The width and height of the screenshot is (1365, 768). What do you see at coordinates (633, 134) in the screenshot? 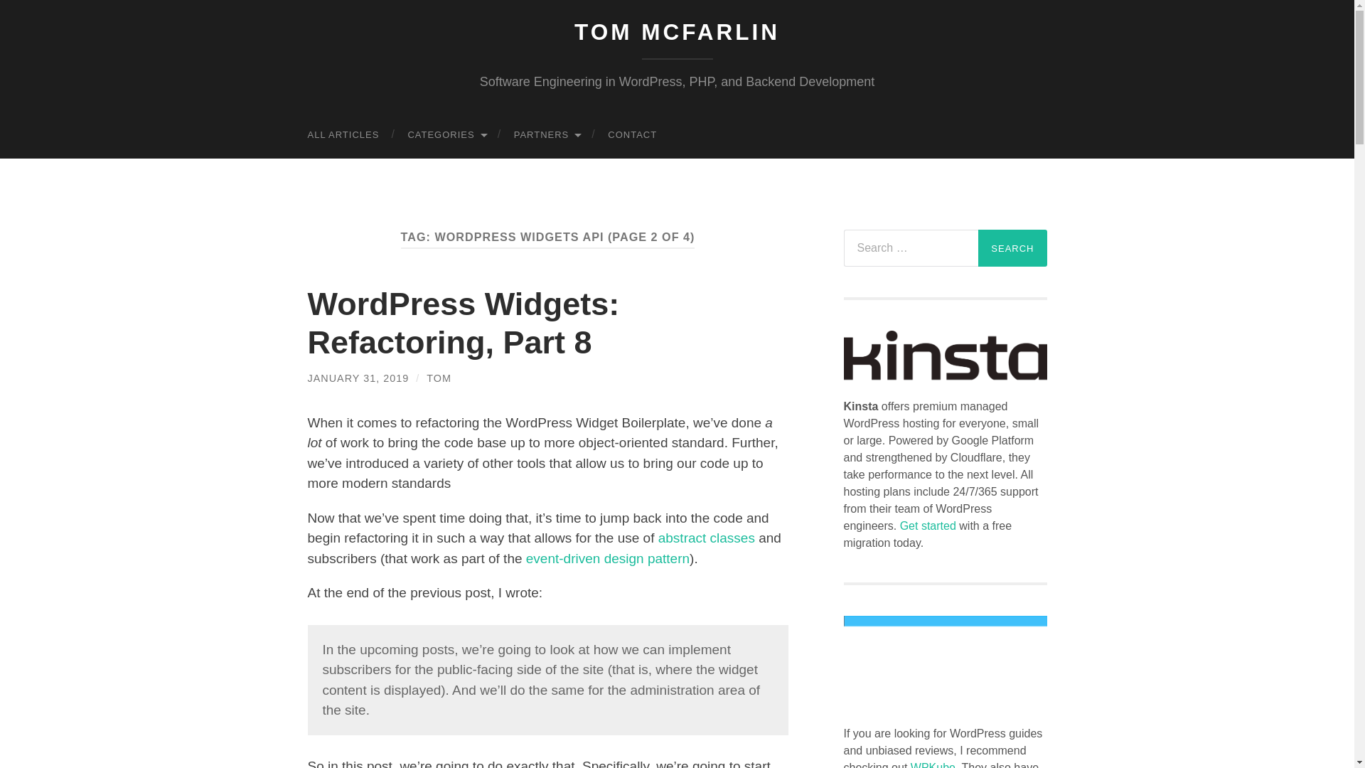
I see `CONTACT` at bounding box center [633, 134].